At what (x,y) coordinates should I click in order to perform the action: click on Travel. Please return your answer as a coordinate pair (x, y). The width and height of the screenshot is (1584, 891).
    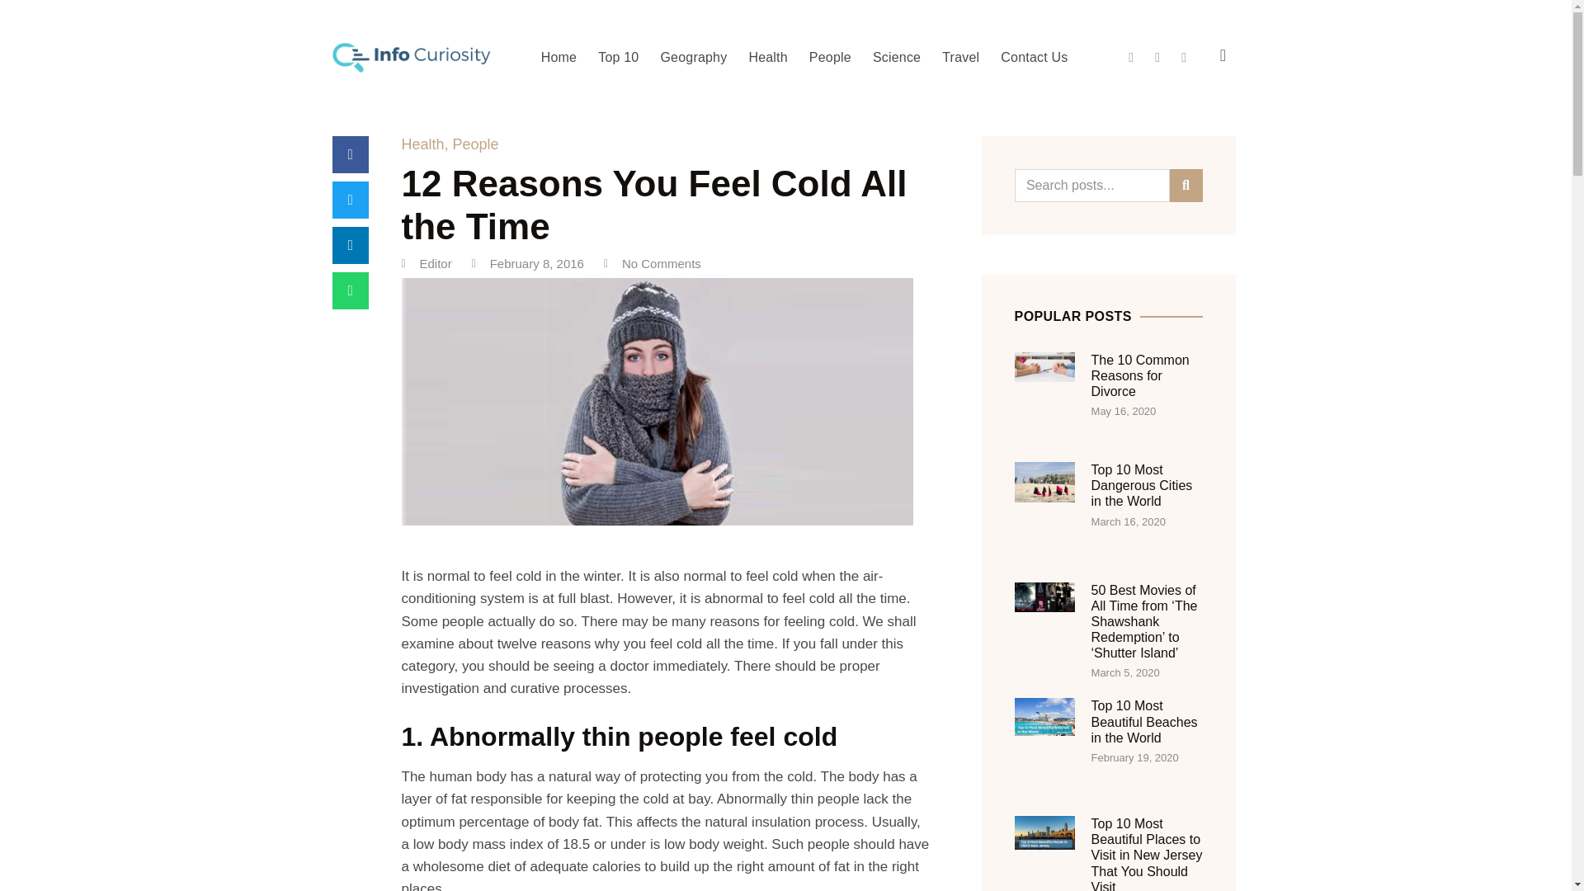
    Looking at the image, I should click on (960, 57).